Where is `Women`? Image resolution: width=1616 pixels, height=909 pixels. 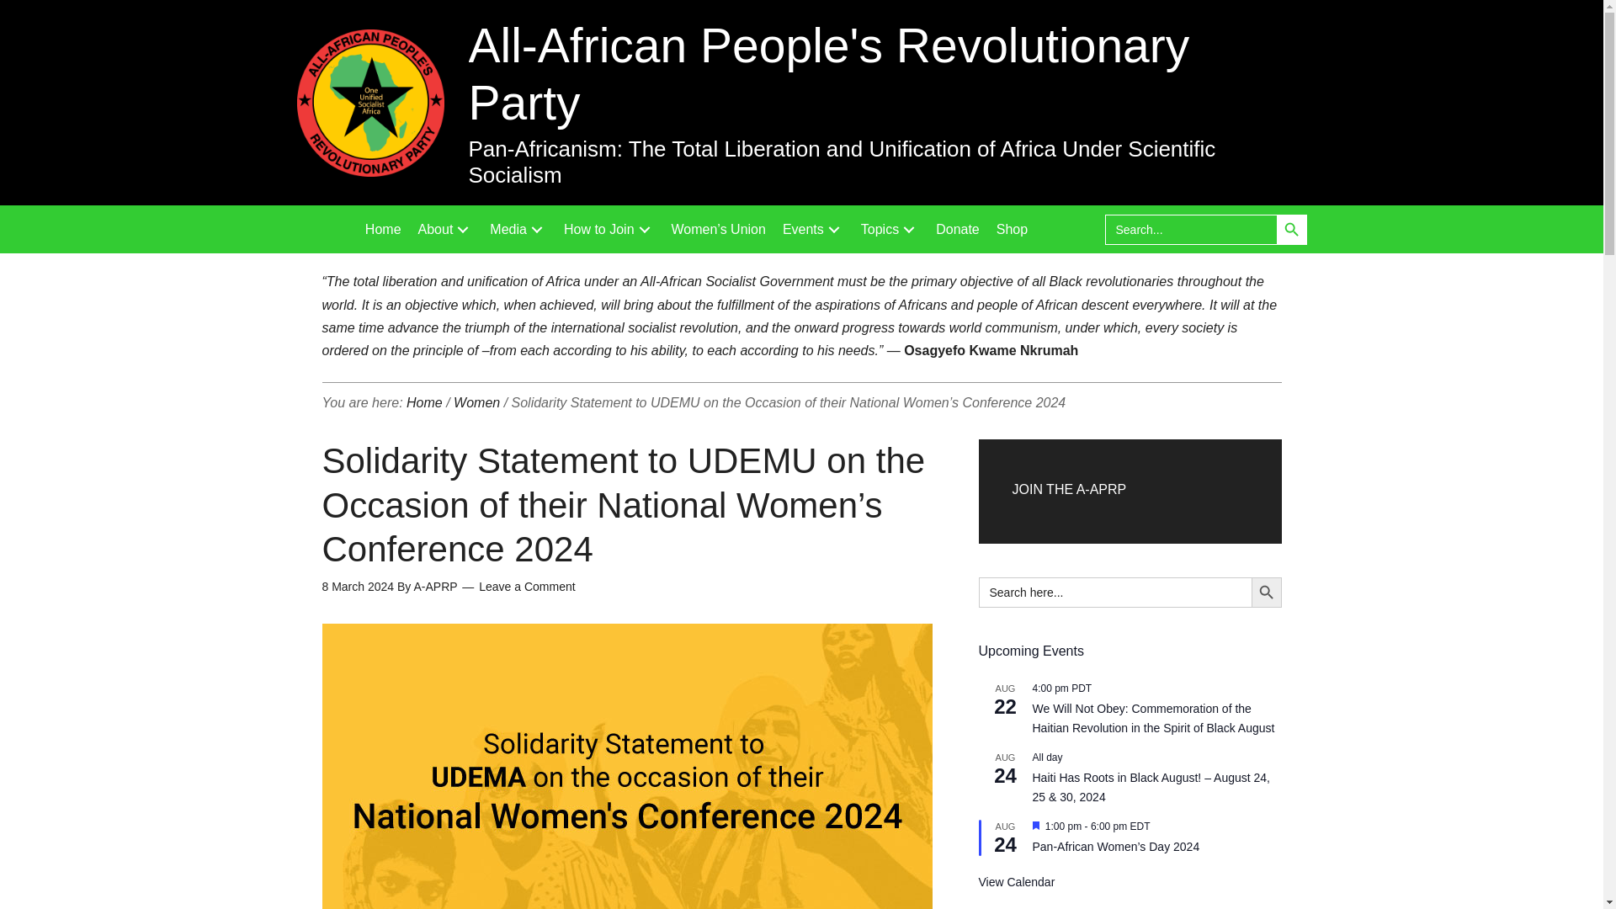
Women is located at coordinates (476, 402).